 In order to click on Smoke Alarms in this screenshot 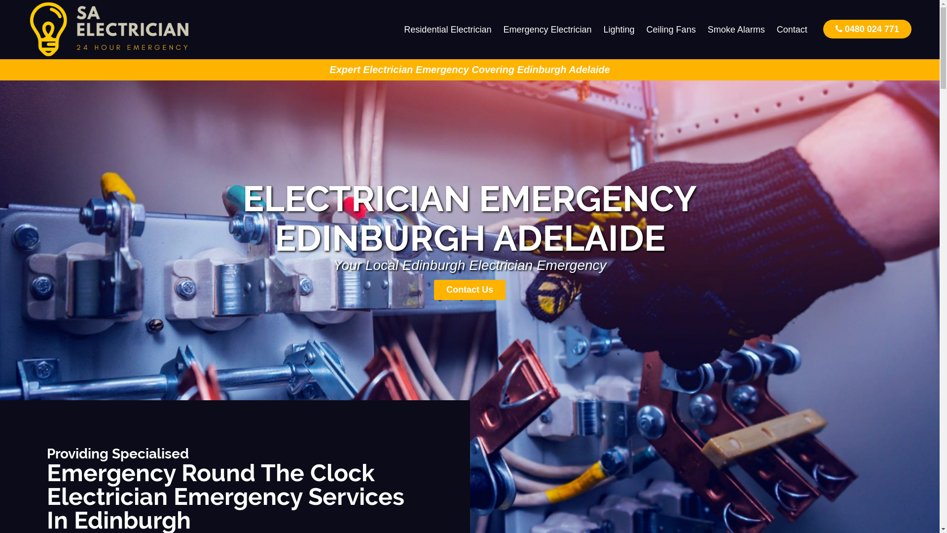, I will do `click(736, 30)`.